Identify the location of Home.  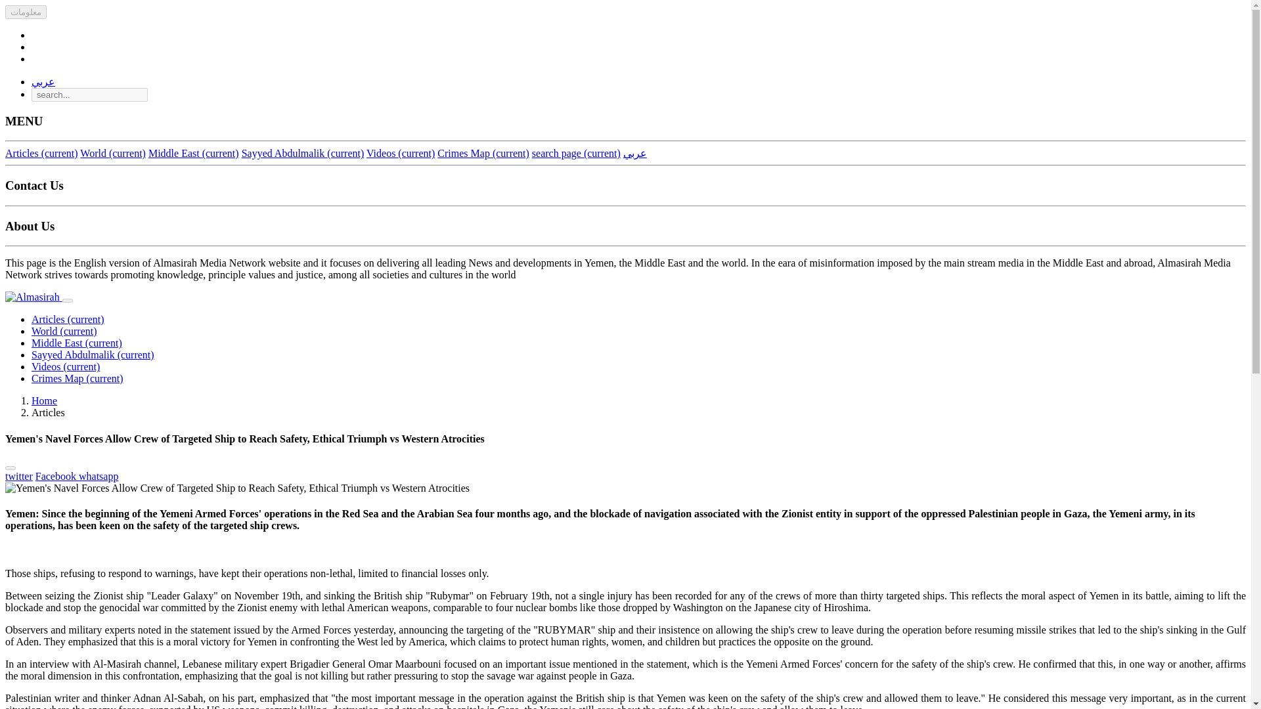
(44, 400).